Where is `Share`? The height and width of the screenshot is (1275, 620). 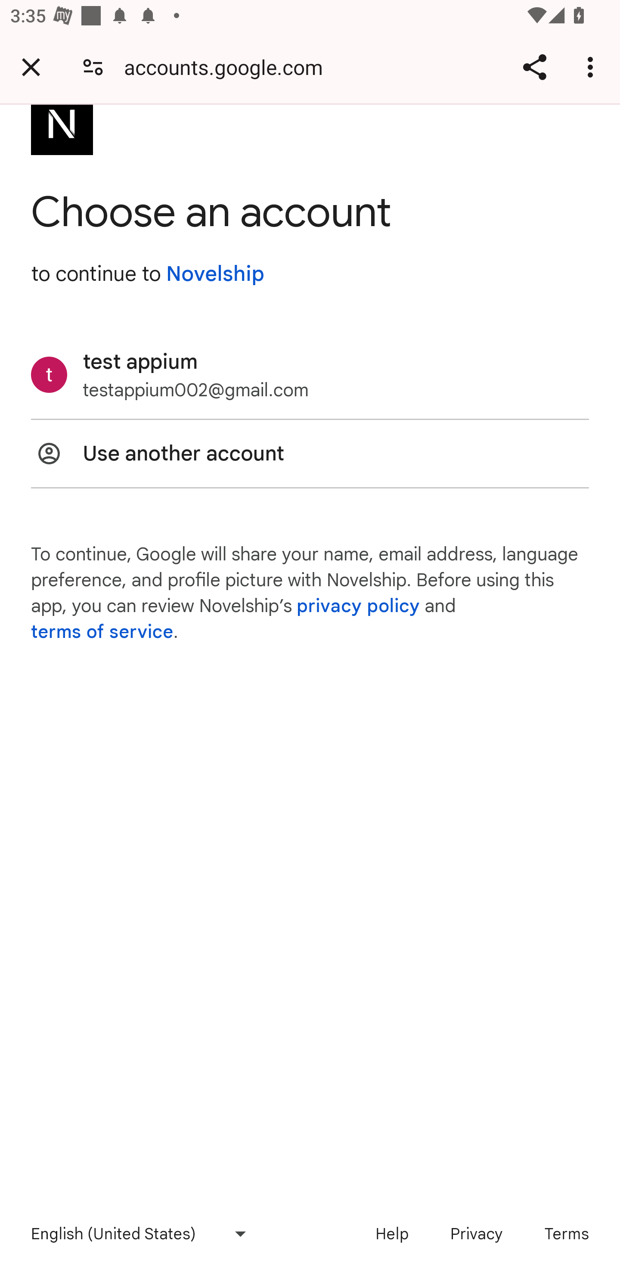
Share is located at coordinates (534, 67).